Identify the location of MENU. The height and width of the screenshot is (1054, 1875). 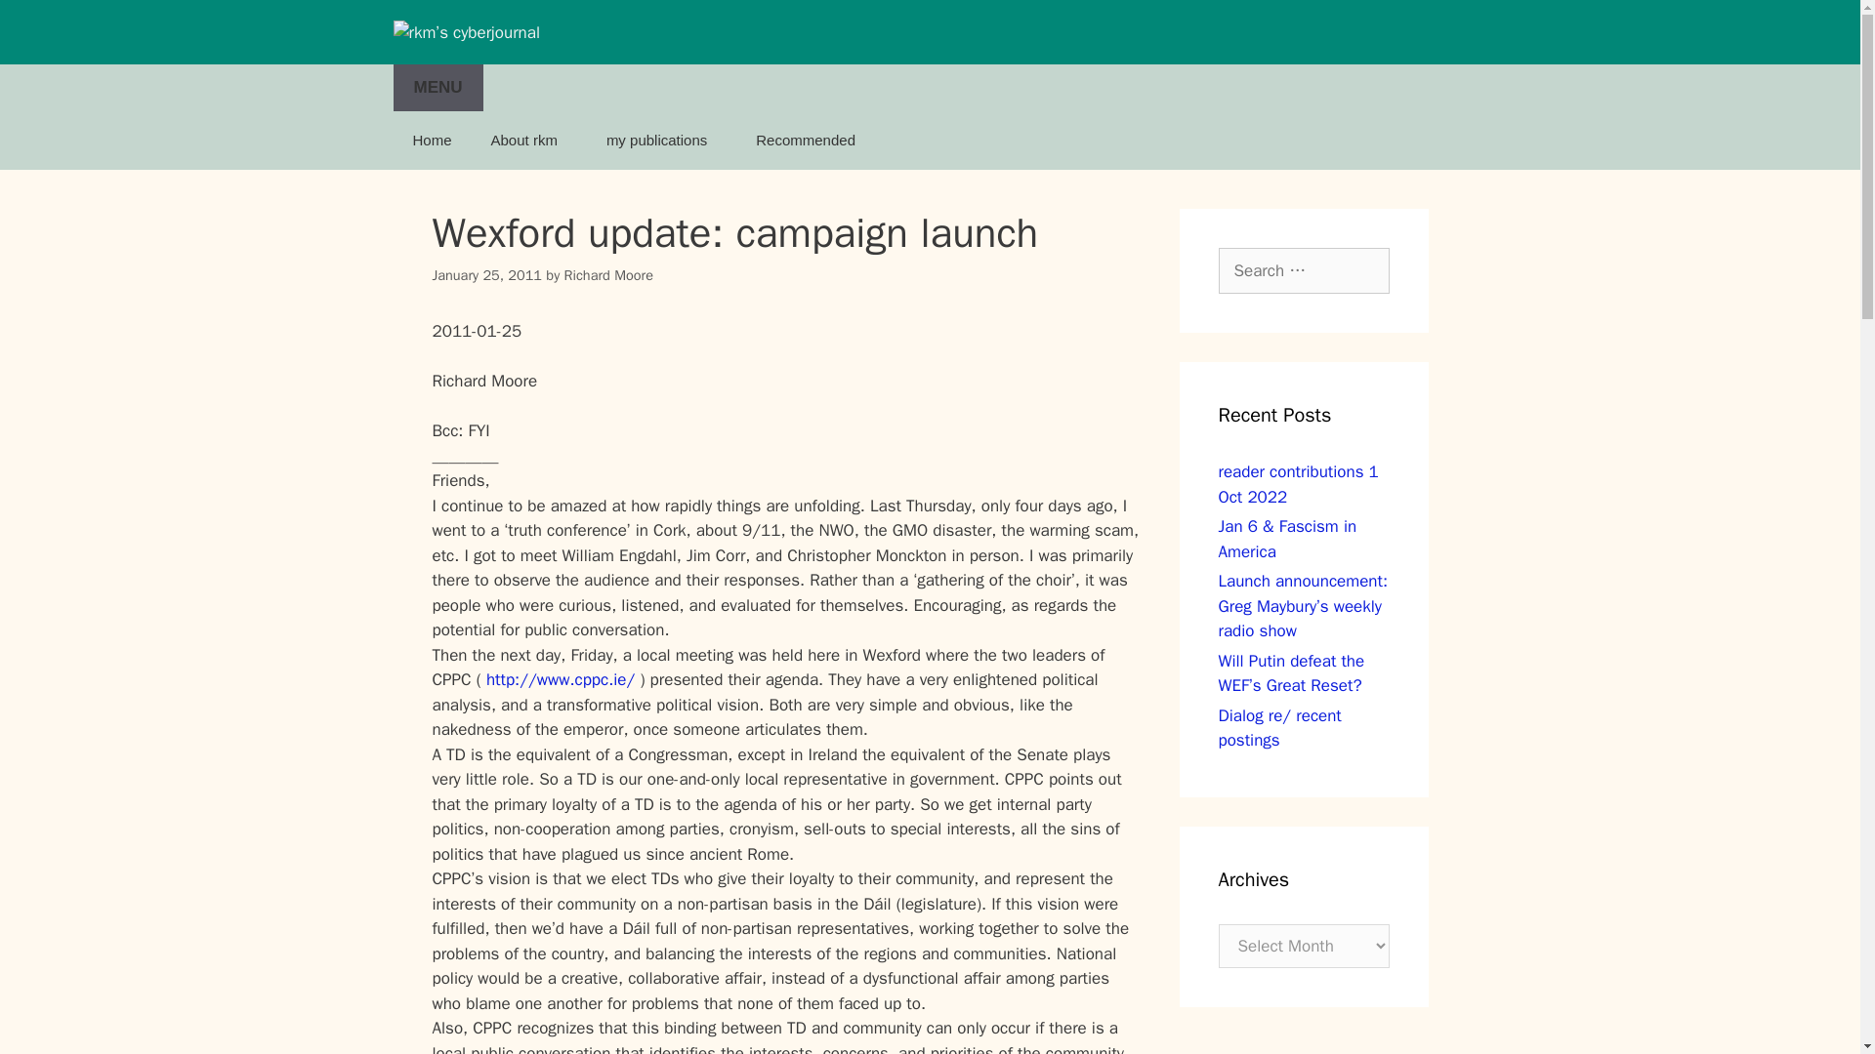
(437, 88).